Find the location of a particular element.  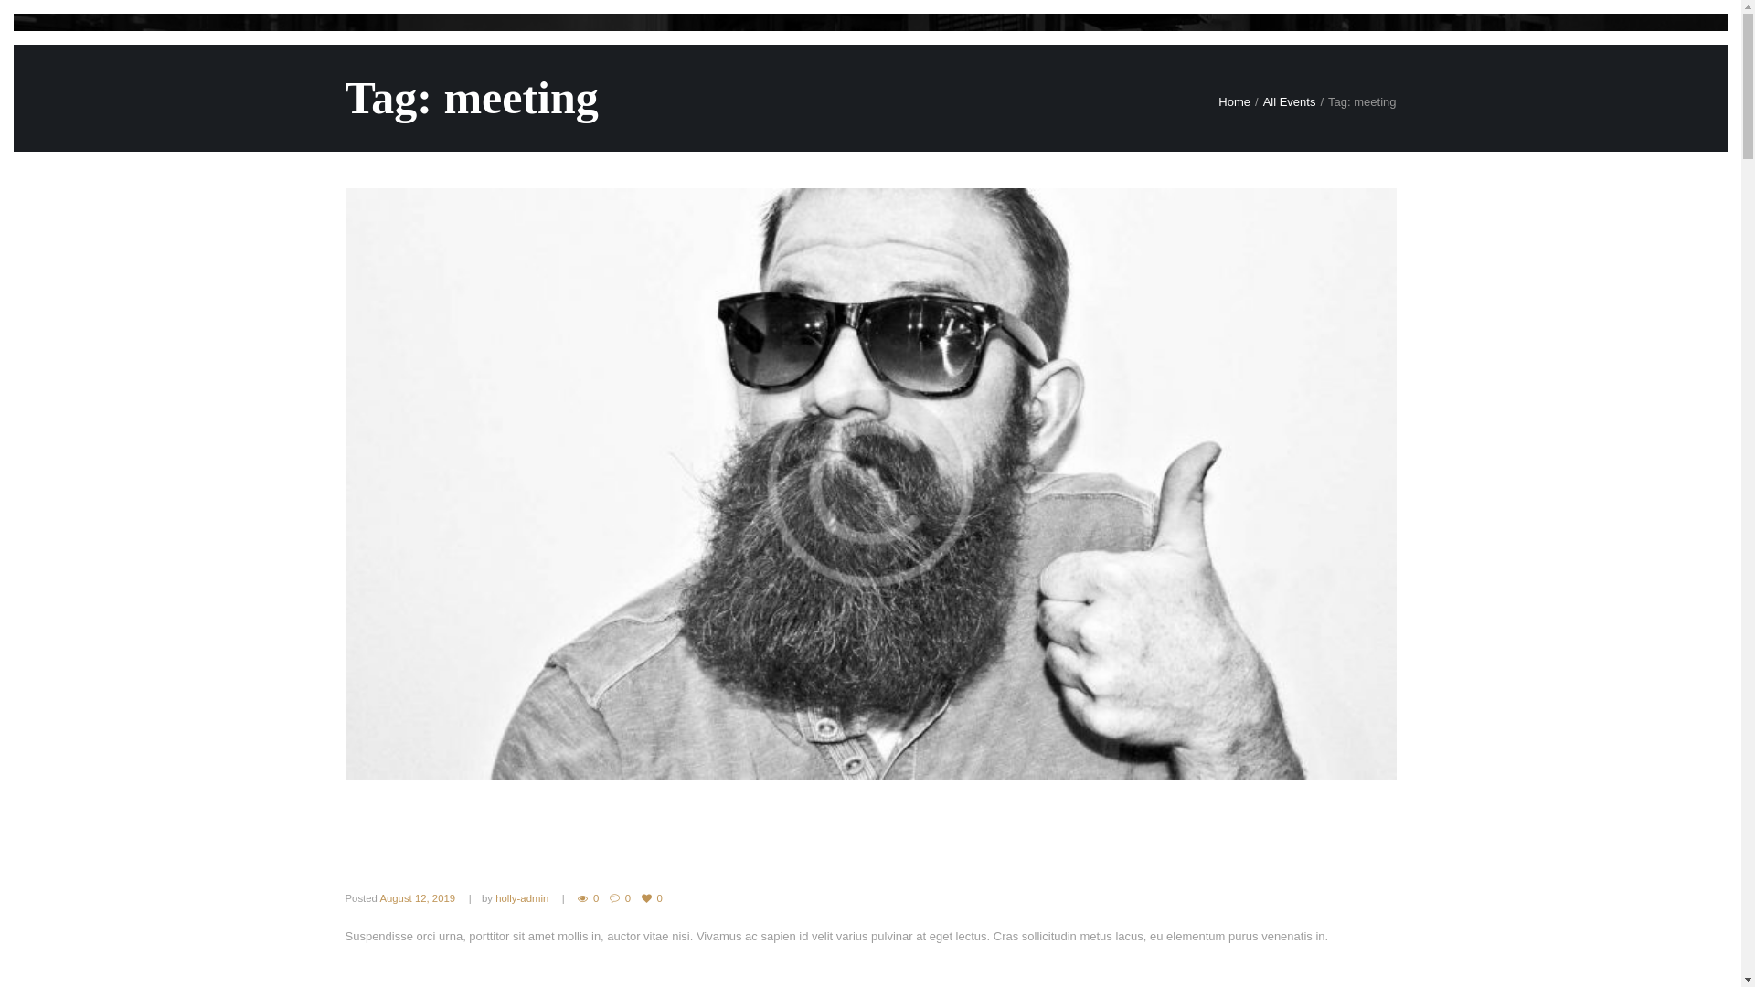

August 12, 2019 is located at coordinates (417, 898).